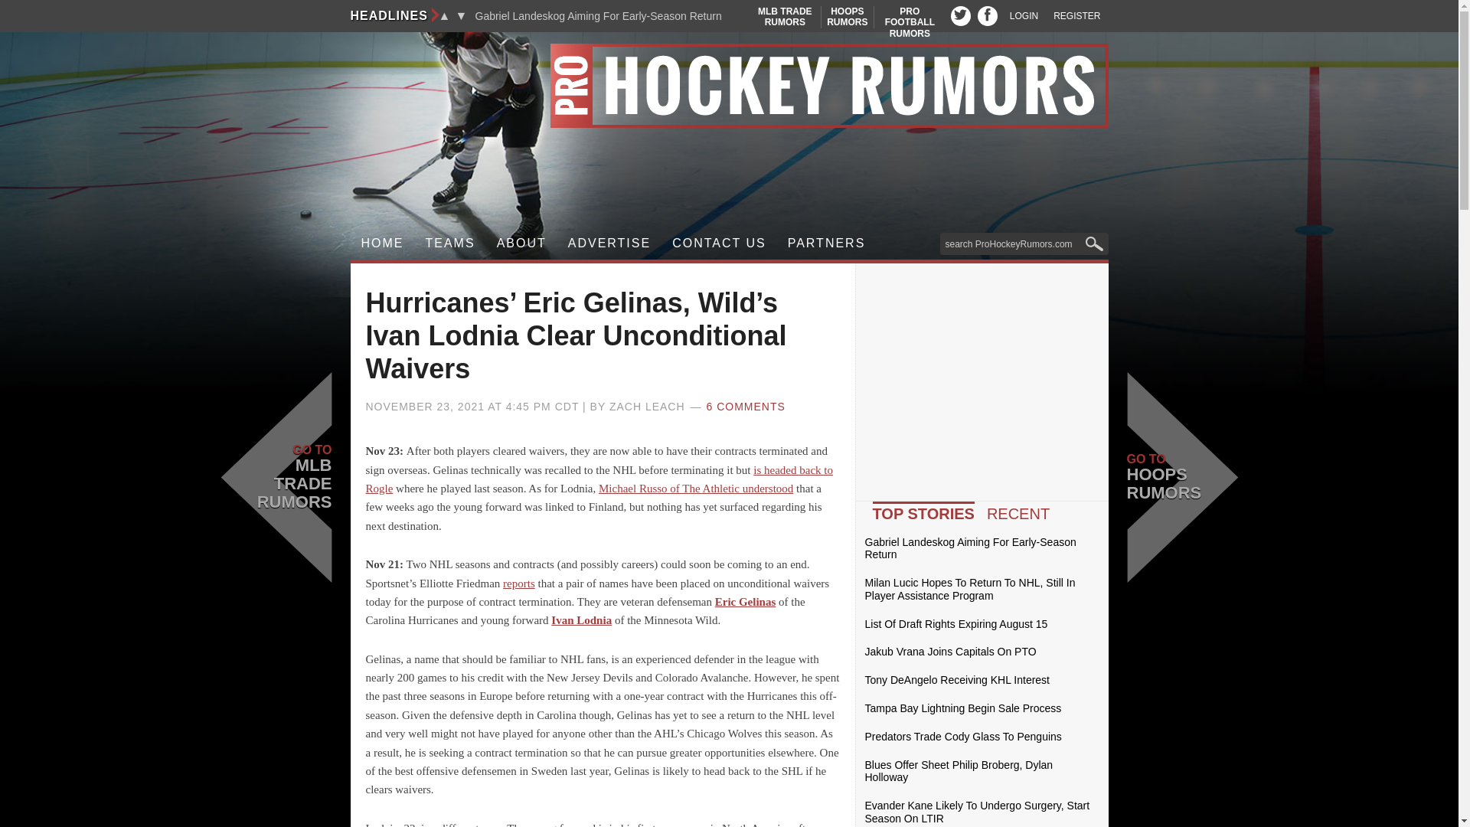  I want to click on TEAMS, so click(910, 21).